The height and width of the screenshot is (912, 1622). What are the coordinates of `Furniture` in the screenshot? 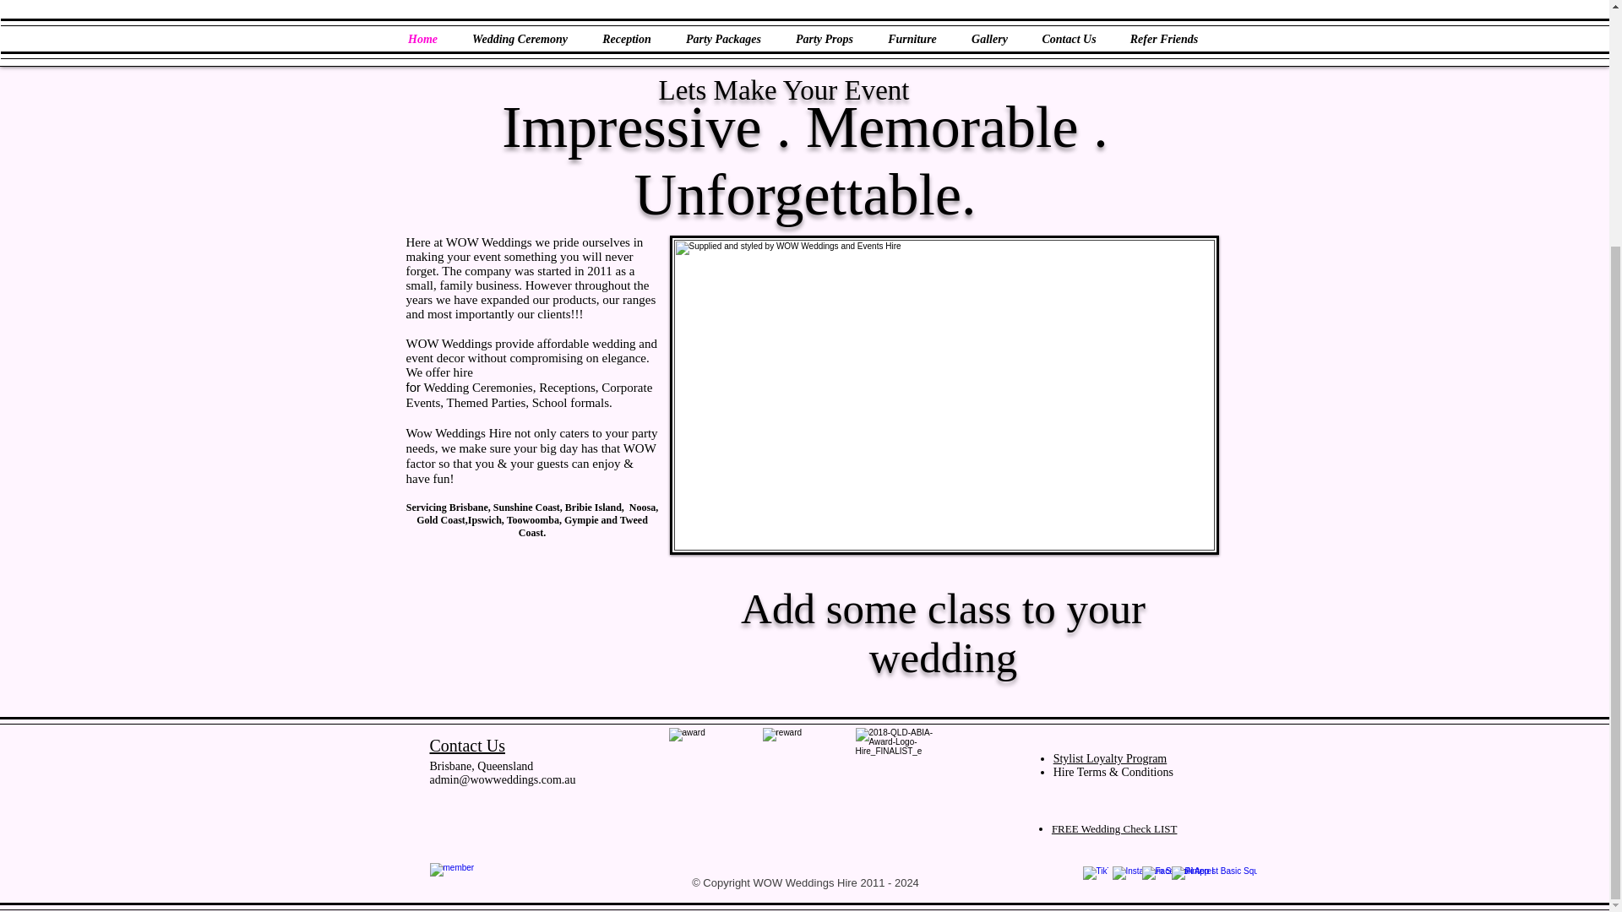 It's located at (911, 39).